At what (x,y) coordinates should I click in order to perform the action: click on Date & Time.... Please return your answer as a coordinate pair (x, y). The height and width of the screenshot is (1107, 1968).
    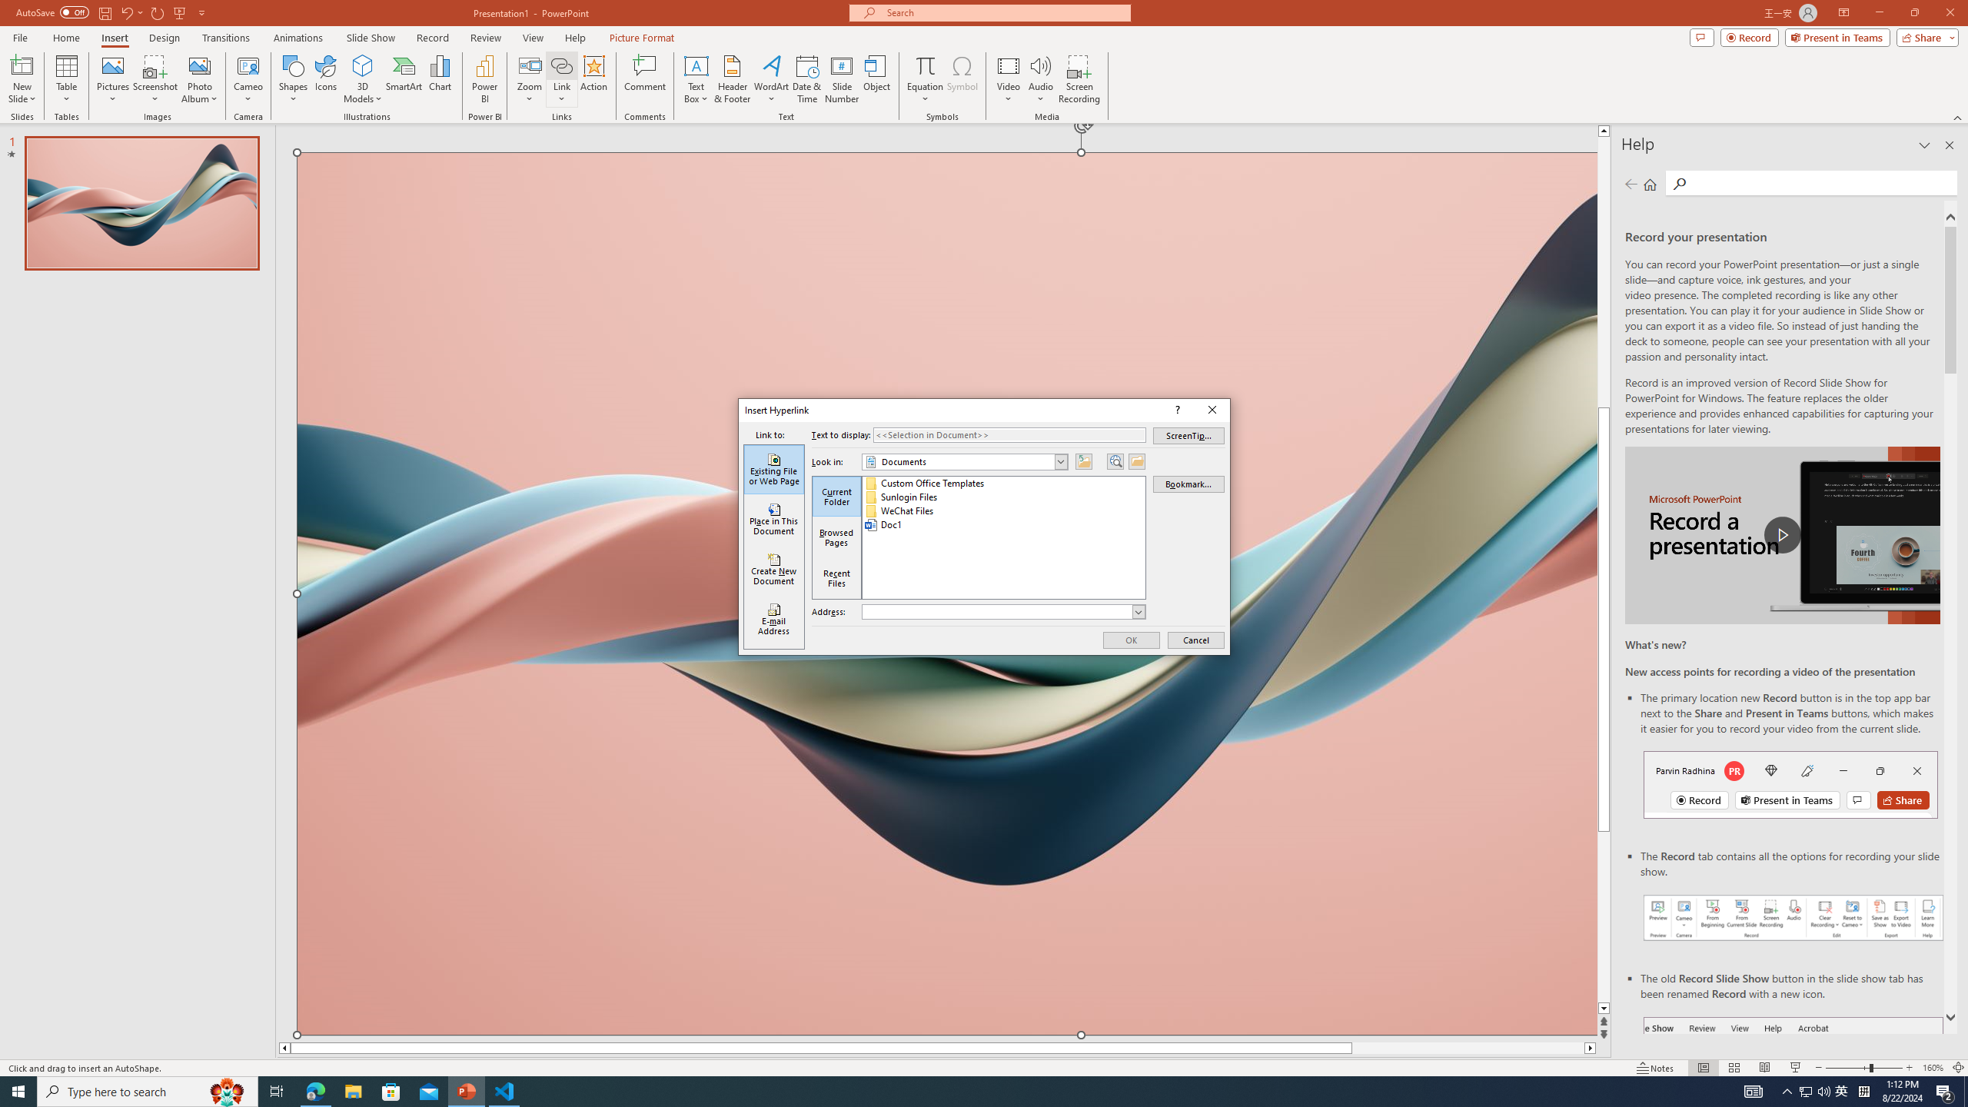
    Looking at the image, I should click on (807, 79).